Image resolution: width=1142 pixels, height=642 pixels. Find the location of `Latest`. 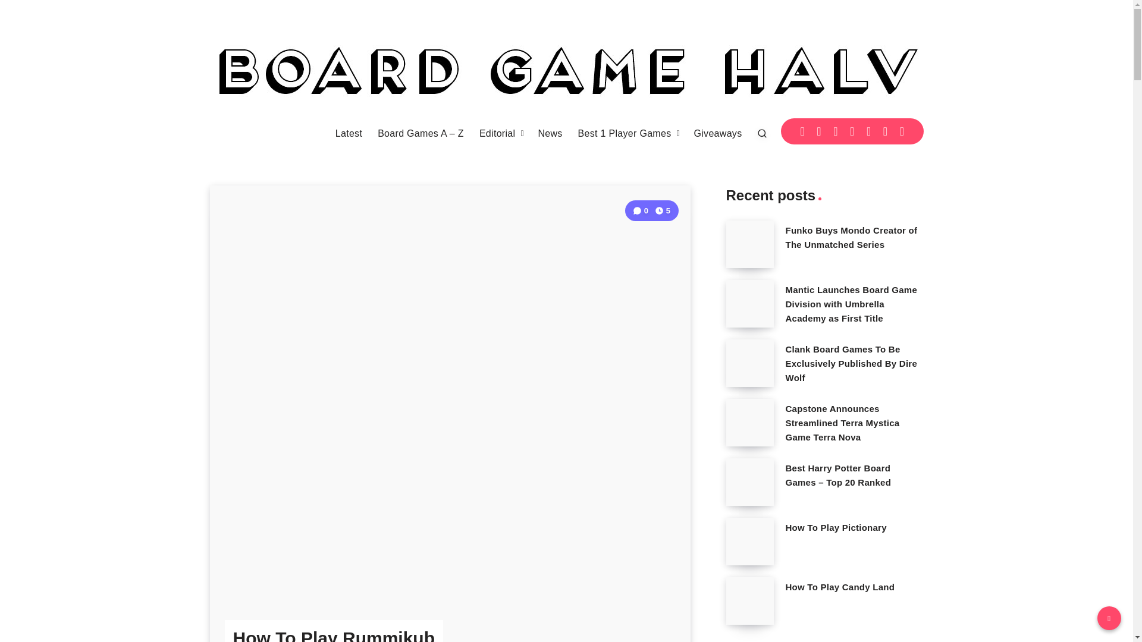

Latest is located at coordinates (349, 133).